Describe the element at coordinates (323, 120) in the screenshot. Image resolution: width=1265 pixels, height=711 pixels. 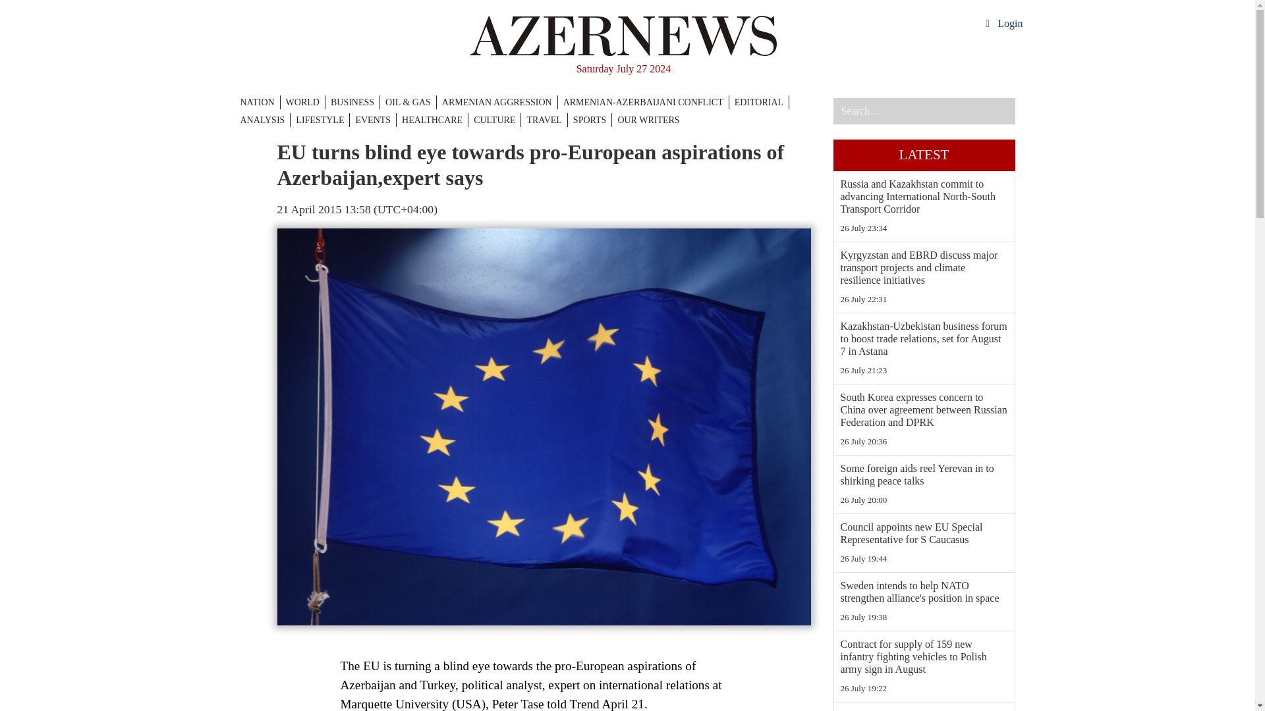
I see `LIFESTYLE` at that location.